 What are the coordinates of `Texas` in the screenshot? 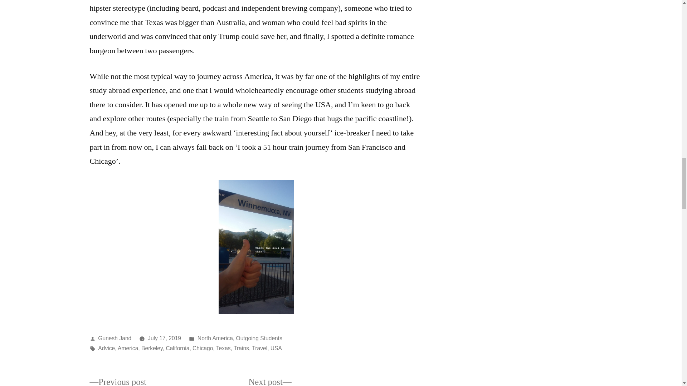 It's located at (223, 348).